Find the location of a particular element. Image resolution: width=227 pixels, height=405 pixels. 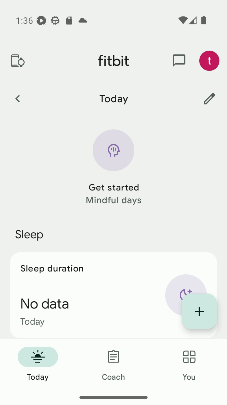

Customize is located at coordinates (209, 98).